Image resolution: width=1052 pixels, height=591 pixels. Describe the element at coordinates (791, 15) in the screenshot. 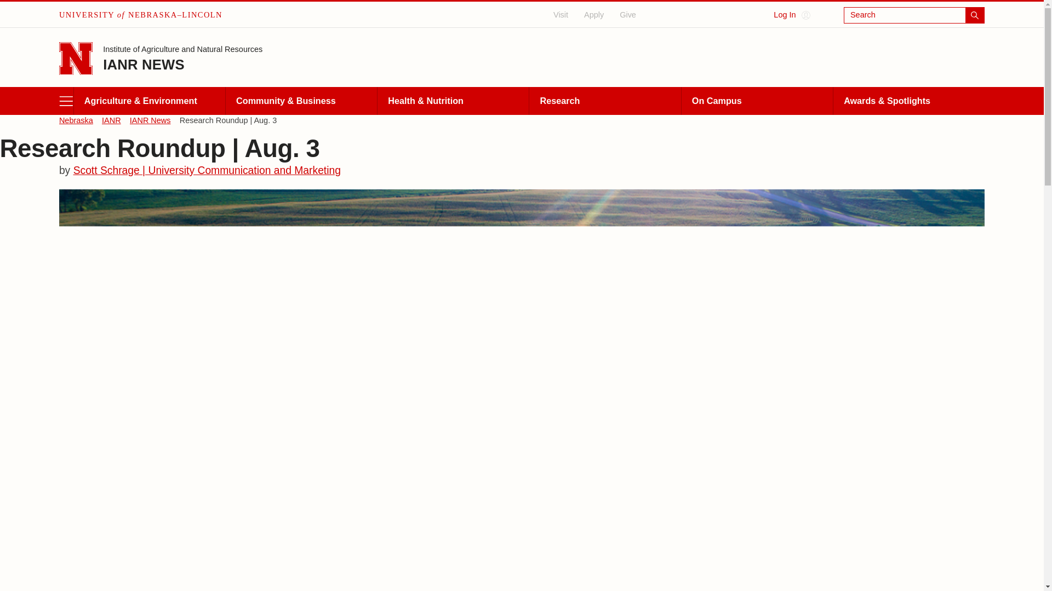

I see `Log In` at that location.